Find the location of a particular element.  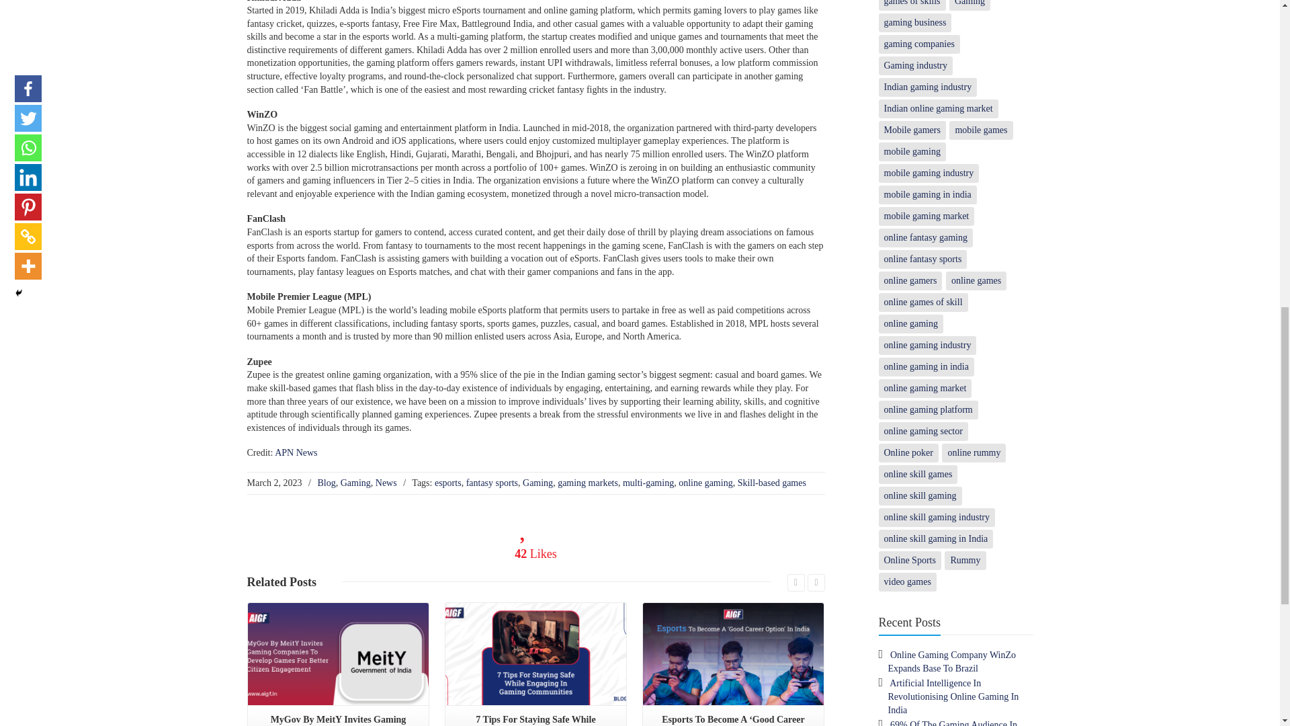

News is located at coordinates (386, 483).